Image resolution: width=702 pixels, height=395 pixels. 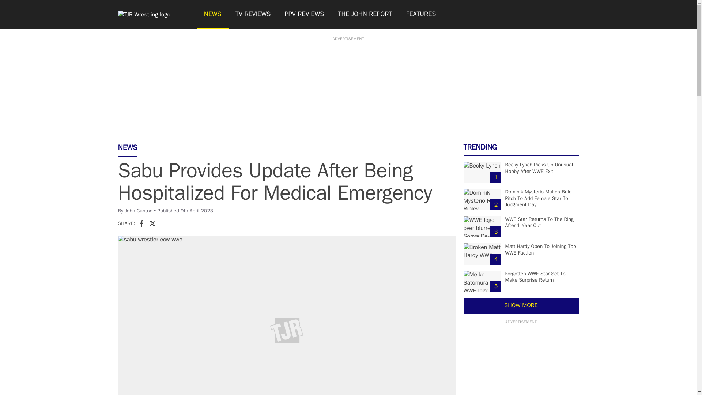 What do you see at coordinates (141, 223) in the screenshot?
I see `Facebook` at bounding box center [141, 223].